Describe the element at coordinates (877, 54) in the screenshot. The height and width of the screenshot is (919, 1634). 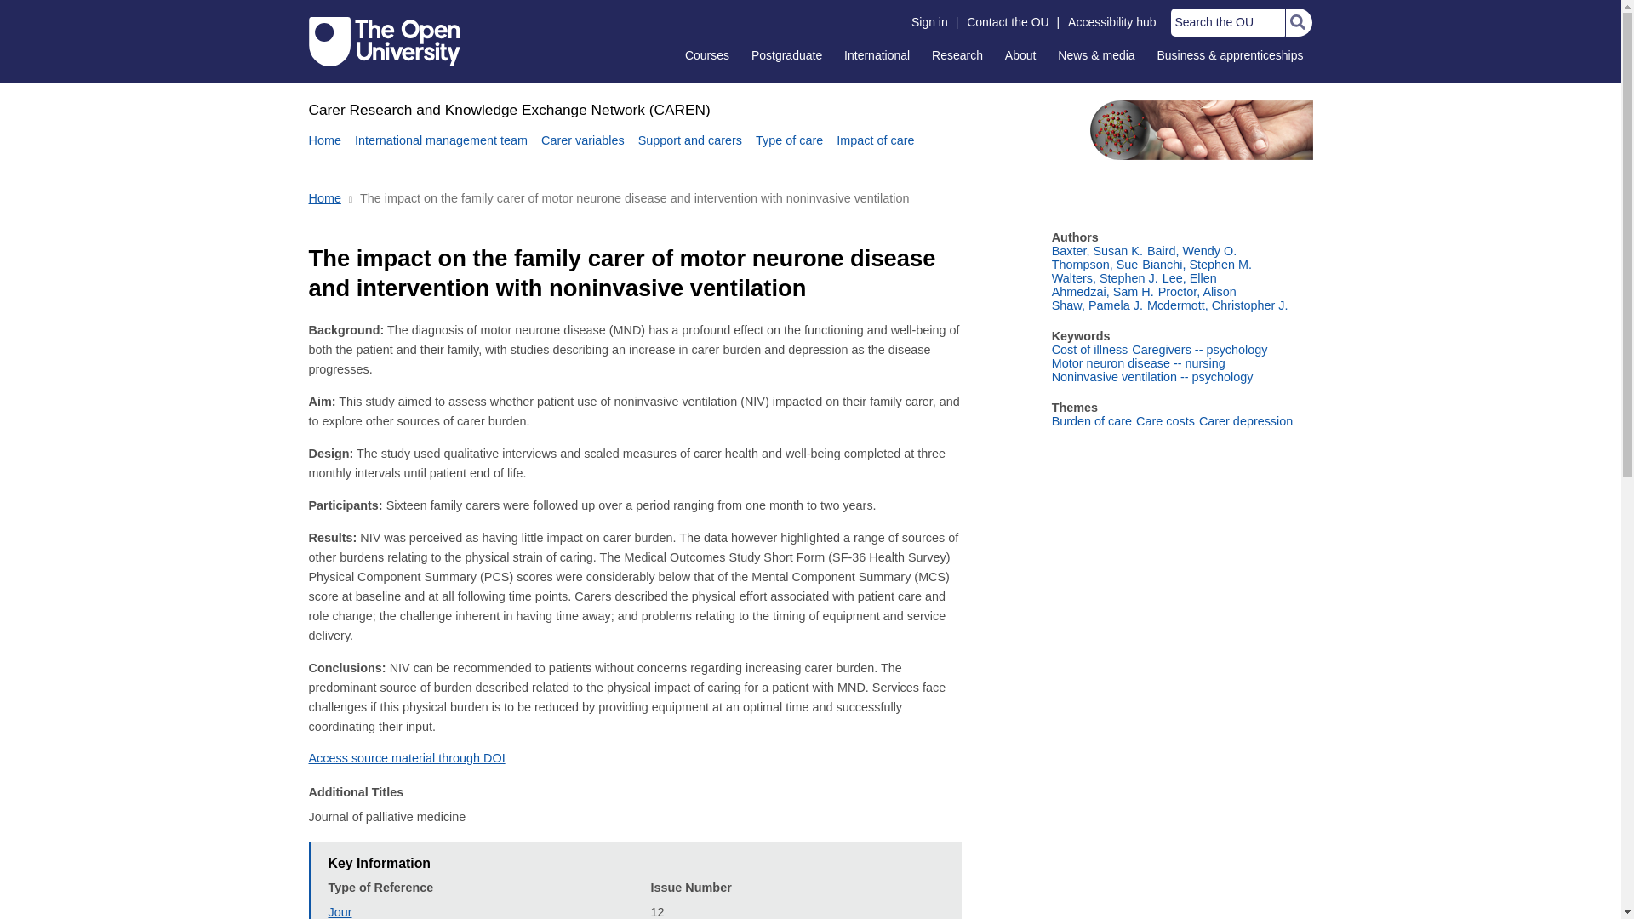
I see `International` at that location.